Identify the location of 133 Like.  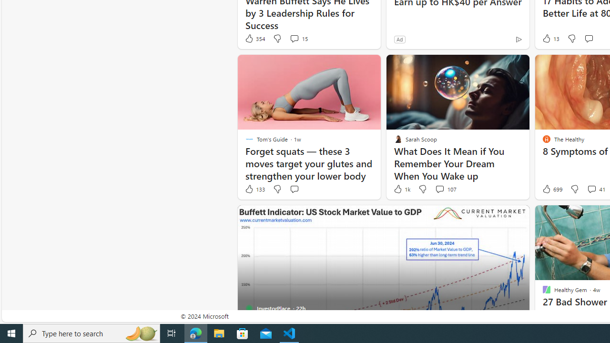
(254, 189).